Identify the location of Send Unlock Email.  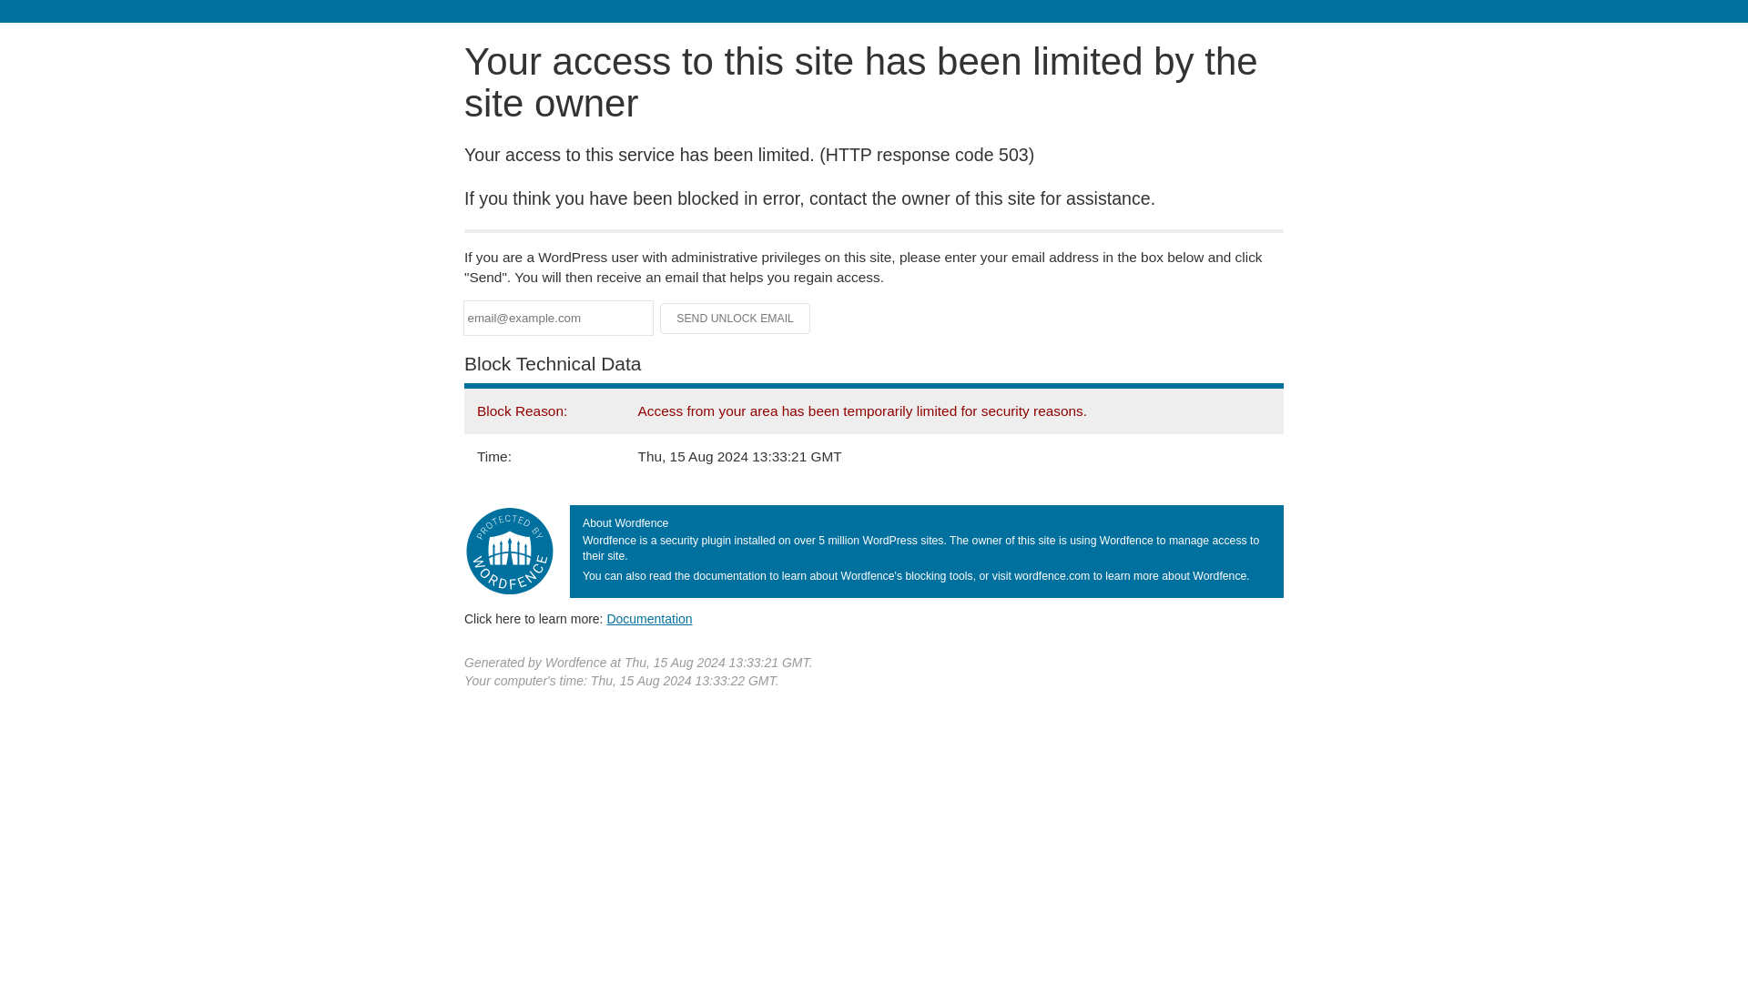
(736, 319).